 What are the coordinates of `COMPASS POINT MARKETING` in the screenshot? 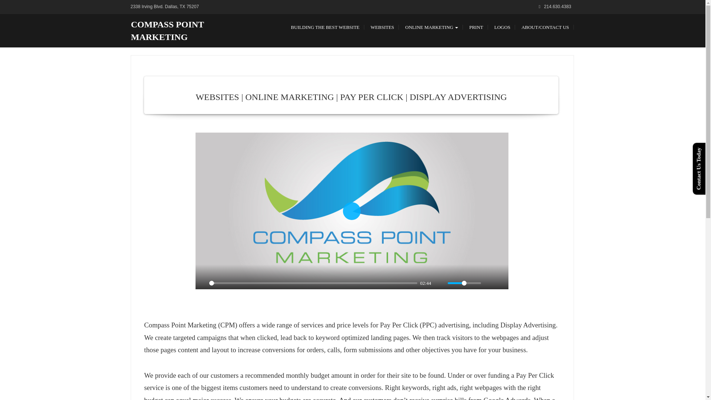 It's located at (167, 30).